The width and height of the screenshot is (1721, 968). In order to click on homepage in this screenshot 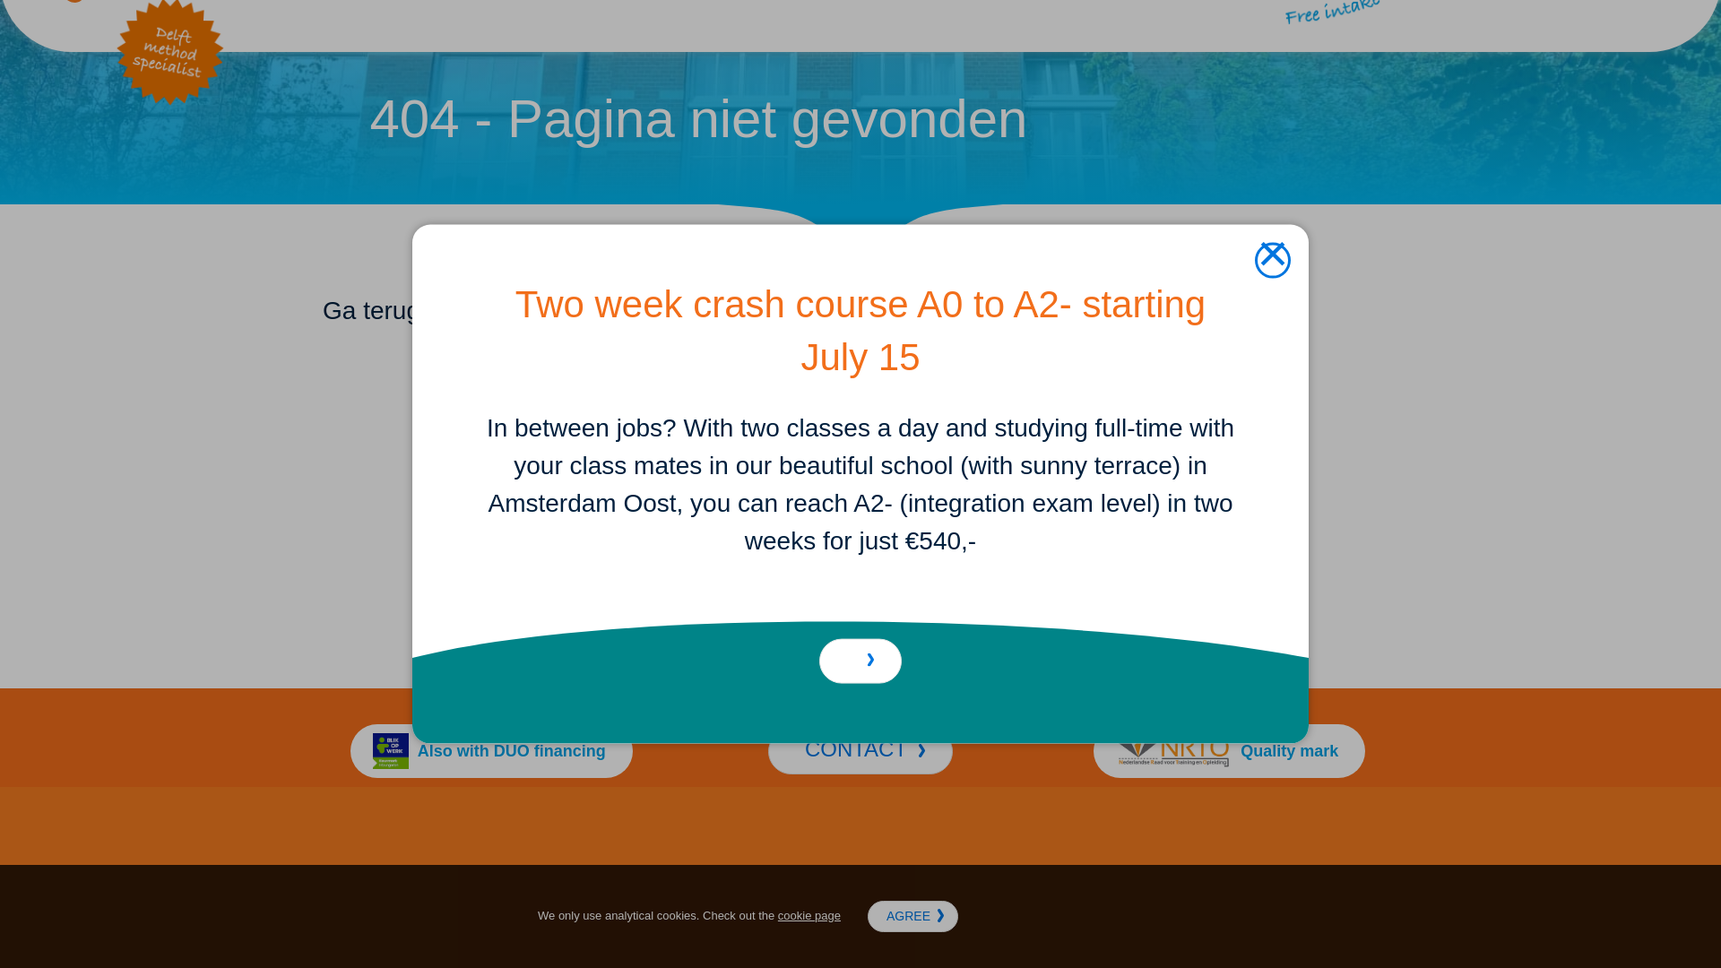, I will do `click(577, 310)`.